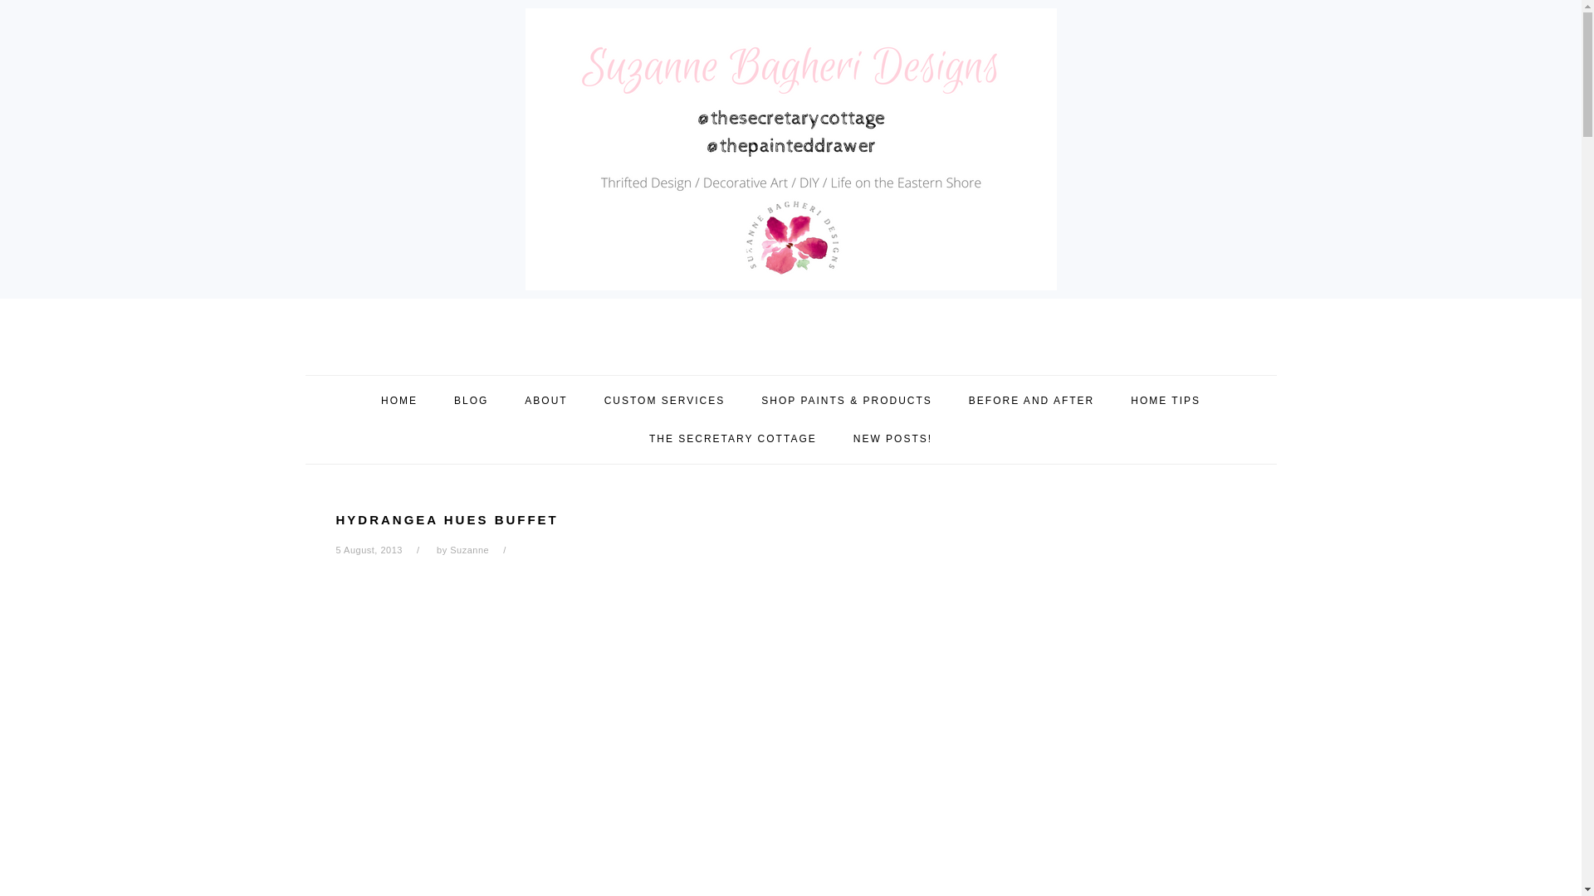  What do you see at coordinates (1165, 401) in the screenshot?
I see `HOME TIPS` at bounding box center [1165, 401].